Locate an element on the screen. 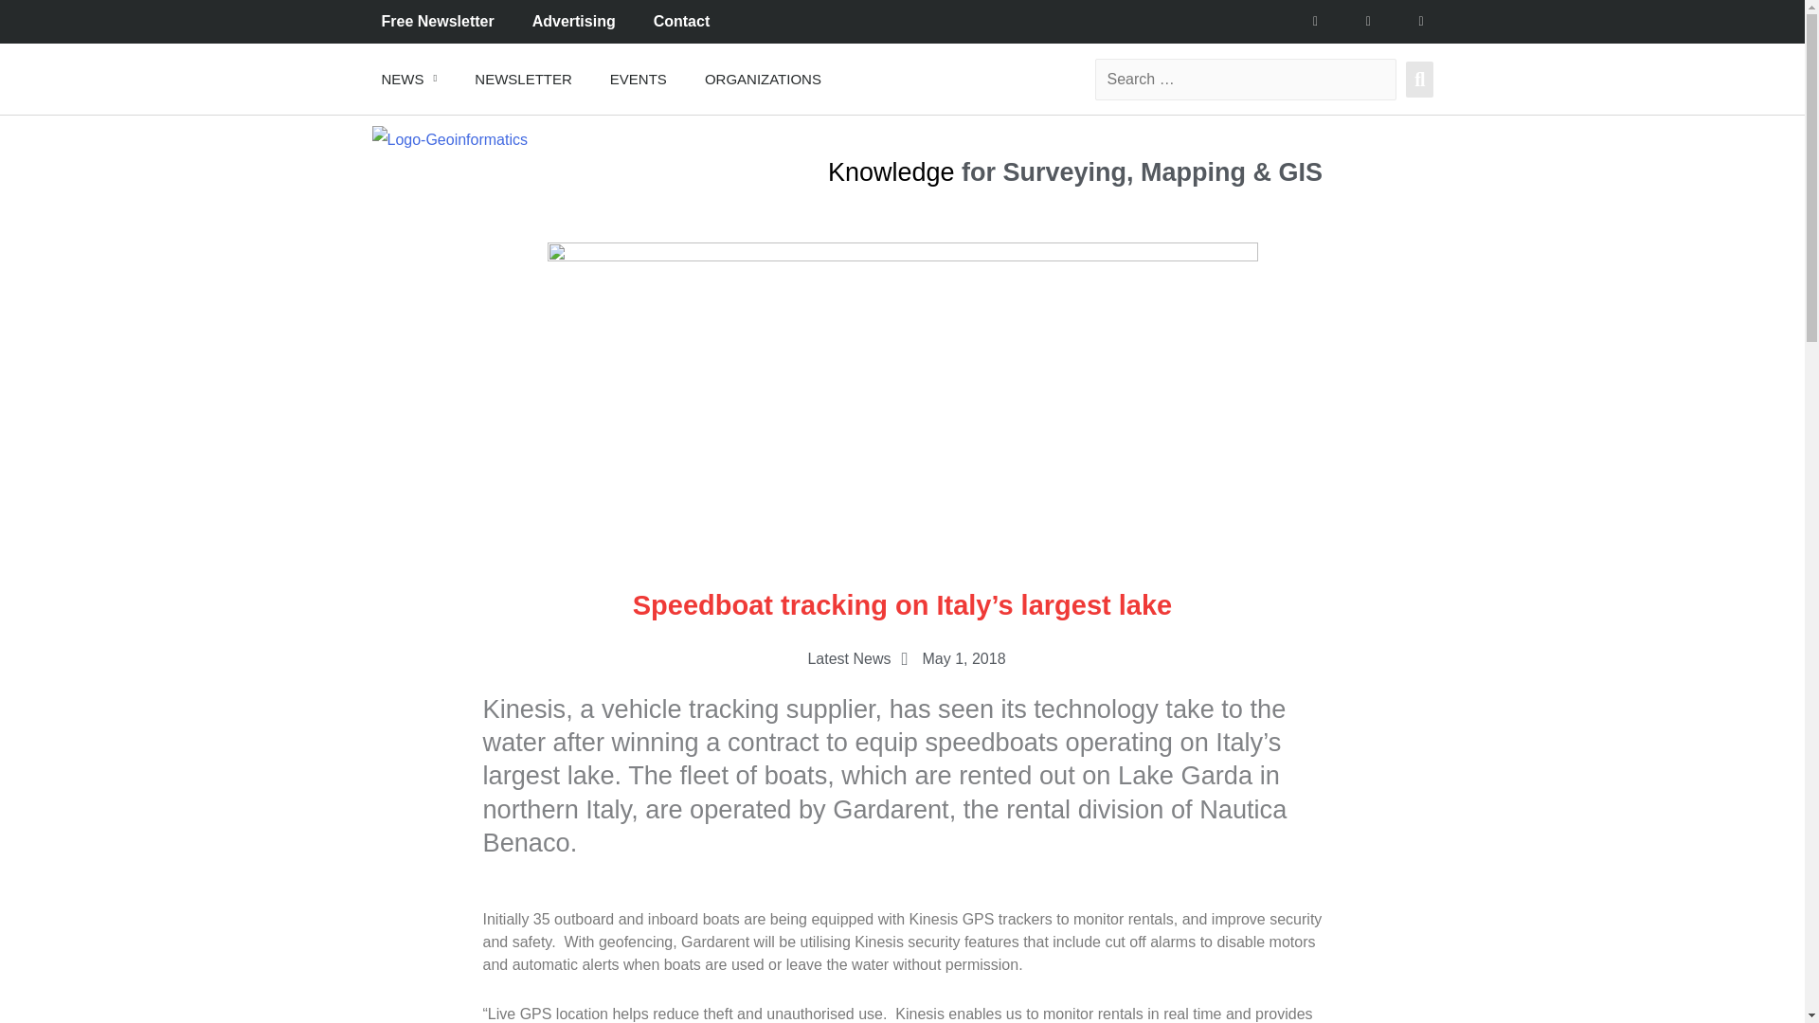  Advertising is located at coordinates (574, 22).